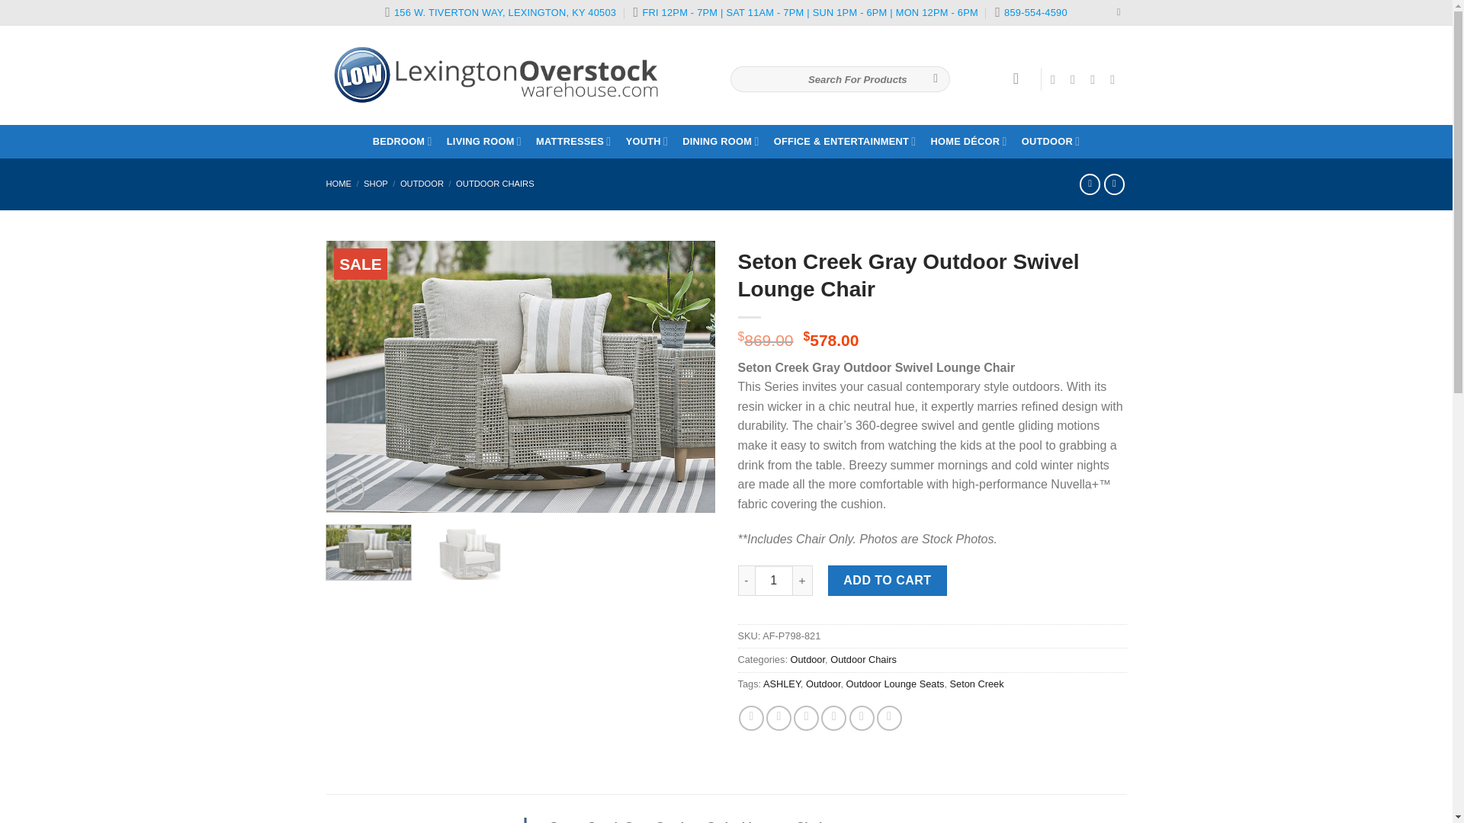 The image size is (1464, 823). Describe the element at coordinates (349, 491) in the screenshot. I see `Zoom` at that location.